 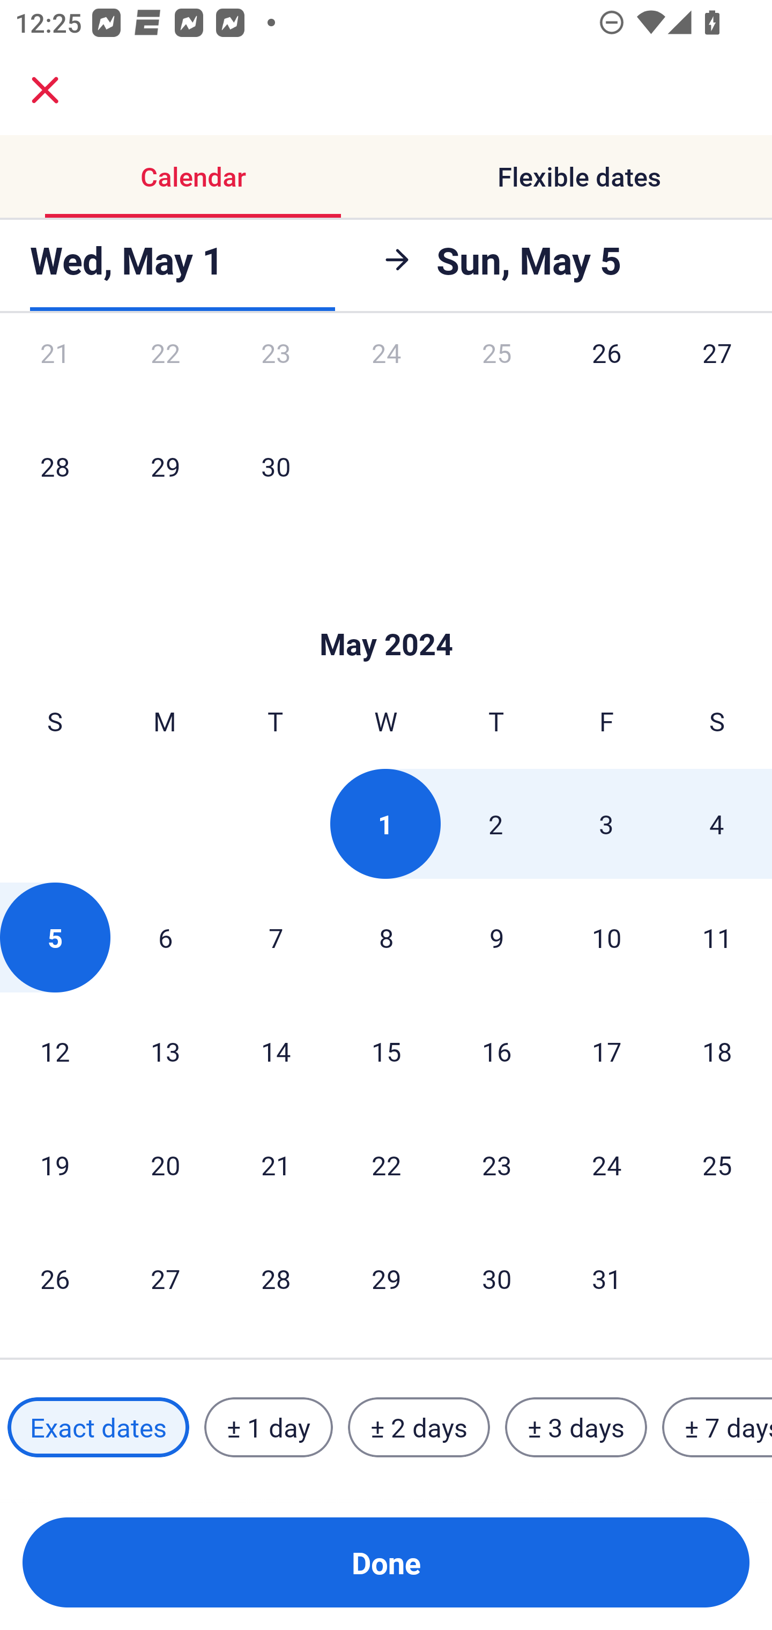 I want to click on ± 2 days, so click(x=419, y=1427).